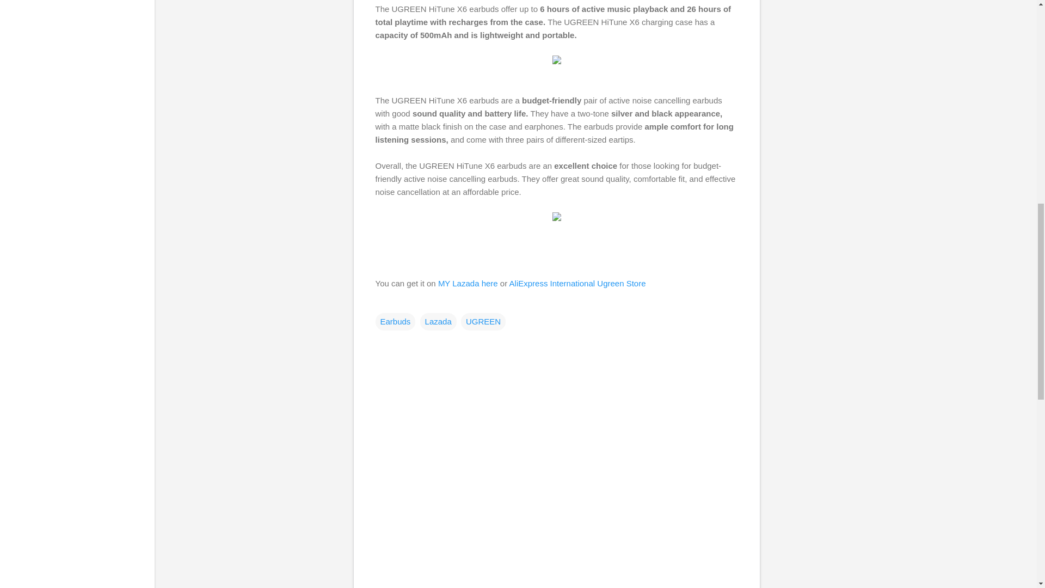  Describe the element at coordinates (395, 321) in the screenshot. I see `Earbuds` at that location.